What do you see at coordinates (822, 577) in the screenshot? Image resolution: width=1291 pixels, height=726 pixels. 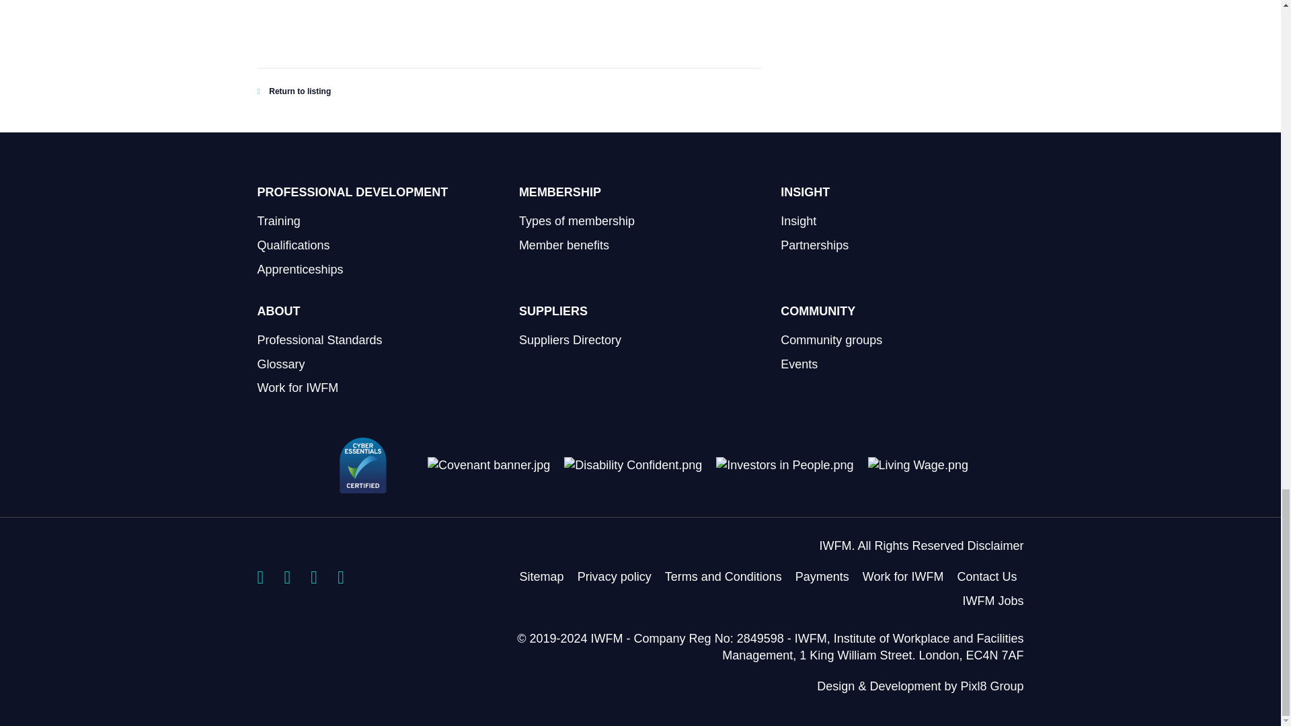 I see `Payments` at bounding box center [822, 577].